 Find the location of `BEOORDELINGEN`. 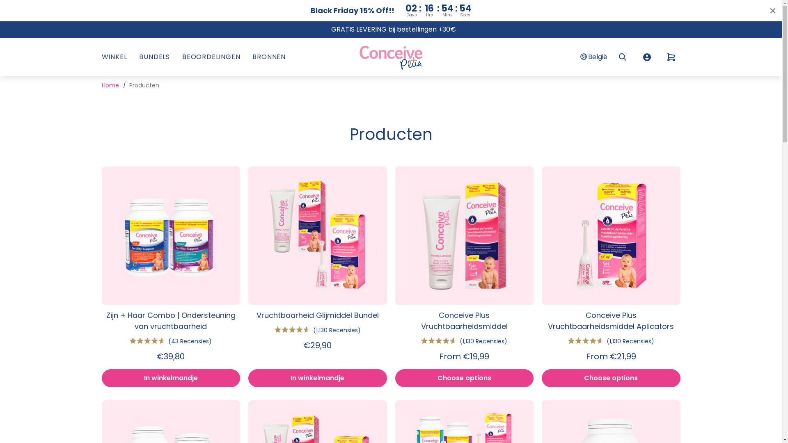

BEOORDELINGEN is located at coordinates (211, 57).